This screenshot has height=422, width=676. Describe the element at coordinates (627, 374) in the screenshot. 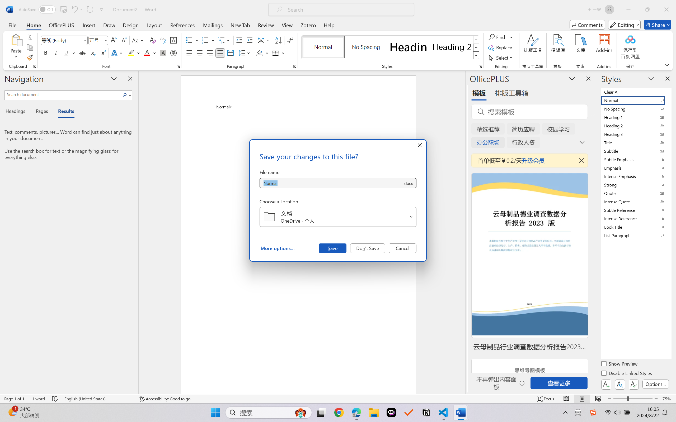

I see `Disable Linked Styles` at that location.